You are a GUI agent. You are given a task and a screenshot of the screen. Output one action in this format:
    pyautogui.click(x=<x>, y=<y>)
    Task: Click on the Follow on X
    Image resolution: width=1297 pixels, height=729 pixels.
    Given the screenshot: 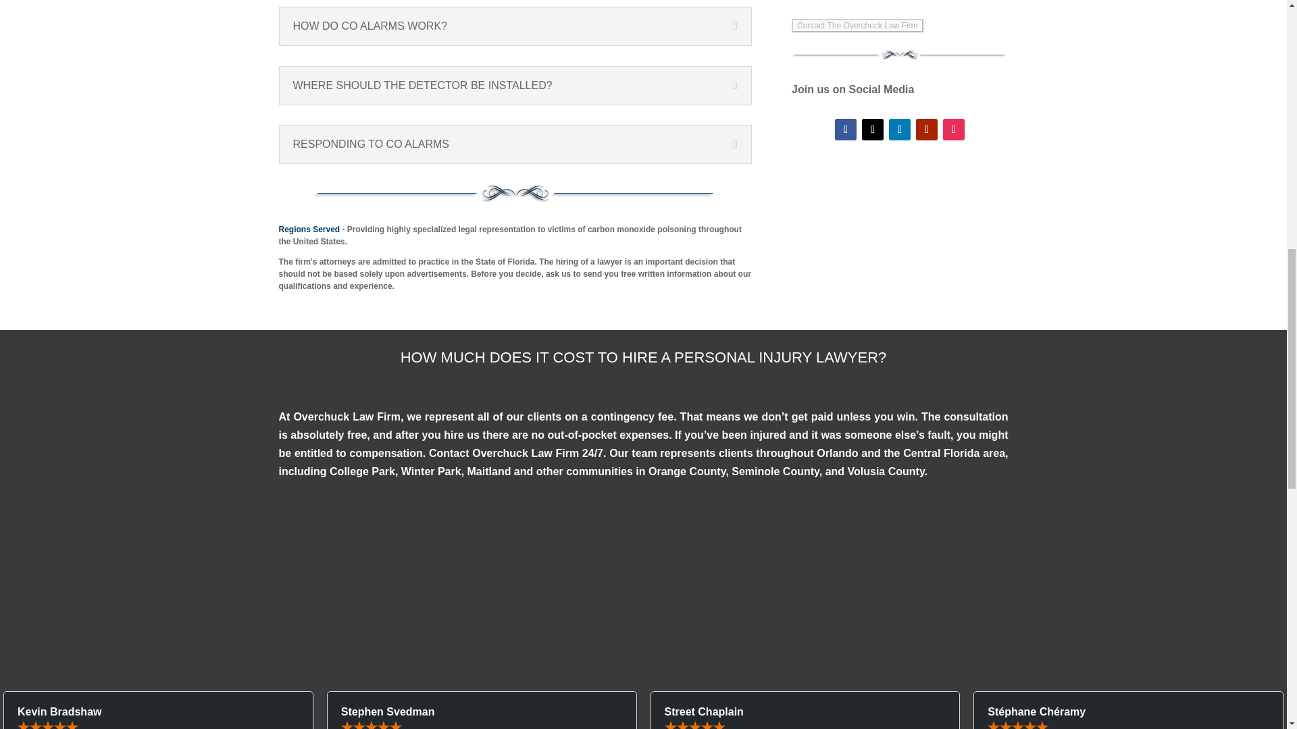 What is the action you would take?
    pyautogui.click(x=873, y=130)
    